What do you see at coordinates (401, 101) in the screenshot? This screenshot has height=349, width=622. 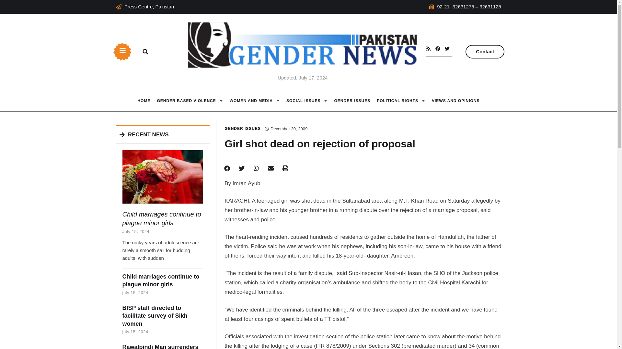 I see `POLITICAL RIGHTS` at bounding box center [401, 101].